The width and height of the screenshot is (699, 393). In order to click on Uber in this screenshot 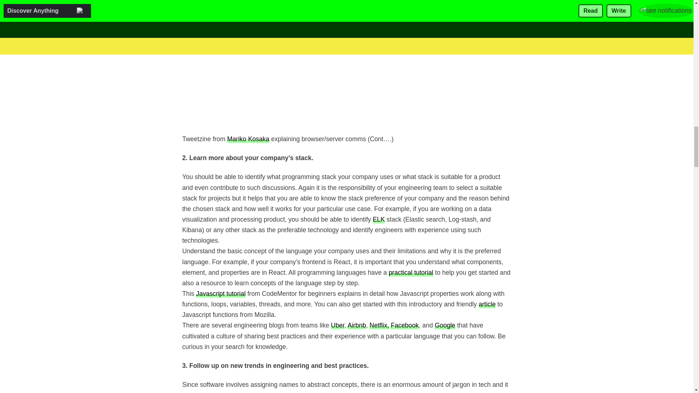, I will do `click(337, 325)`.